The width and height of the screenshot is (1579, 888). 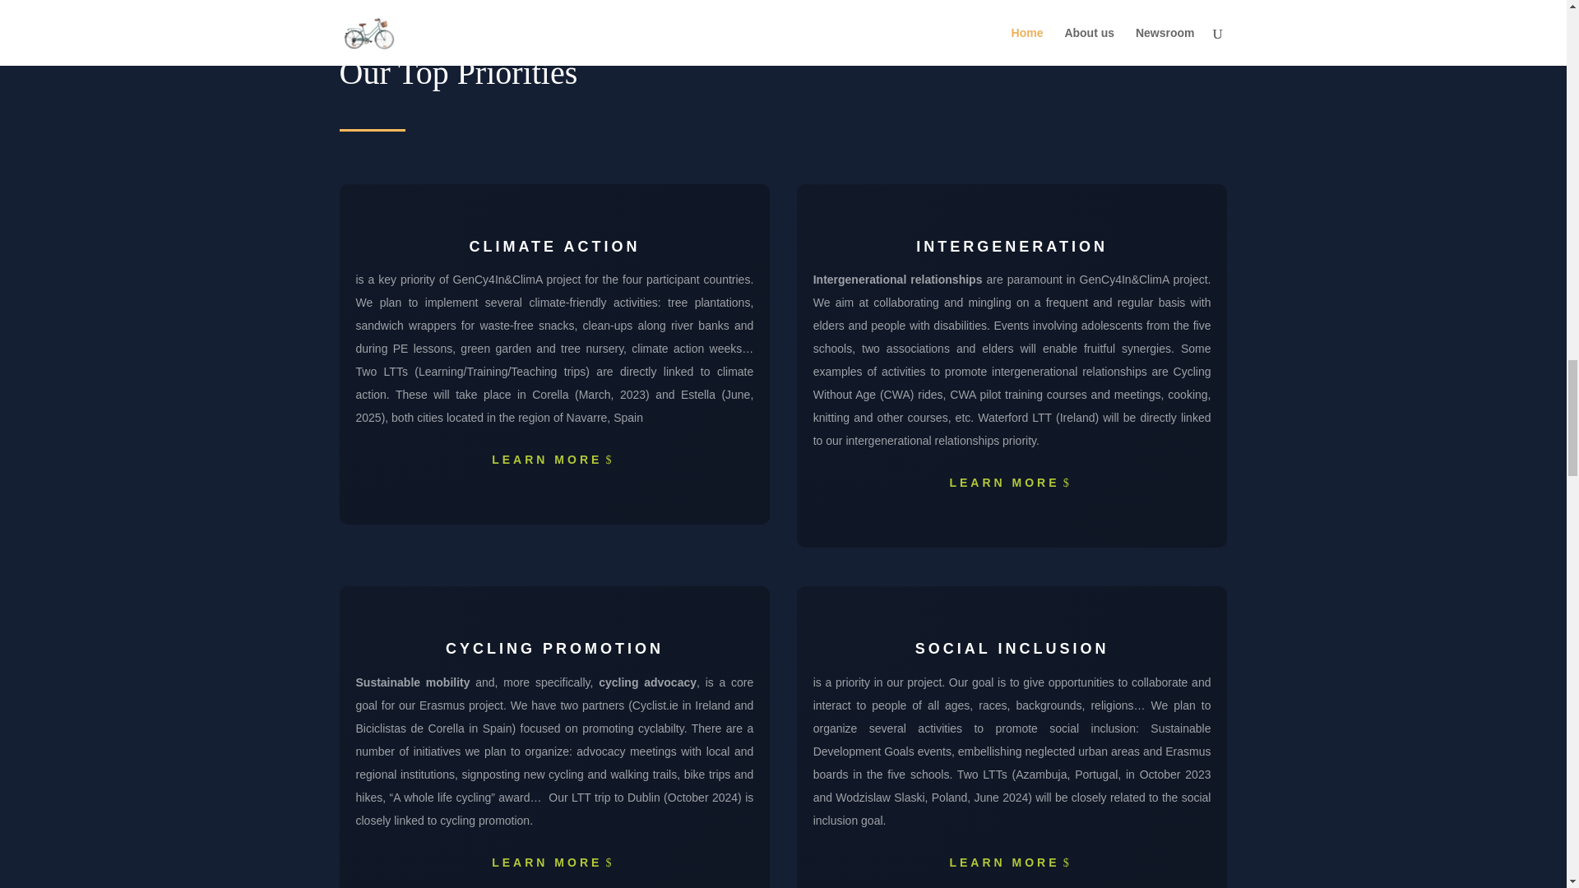 I want to click on LEARN MORE, so click(x=554, y=454).